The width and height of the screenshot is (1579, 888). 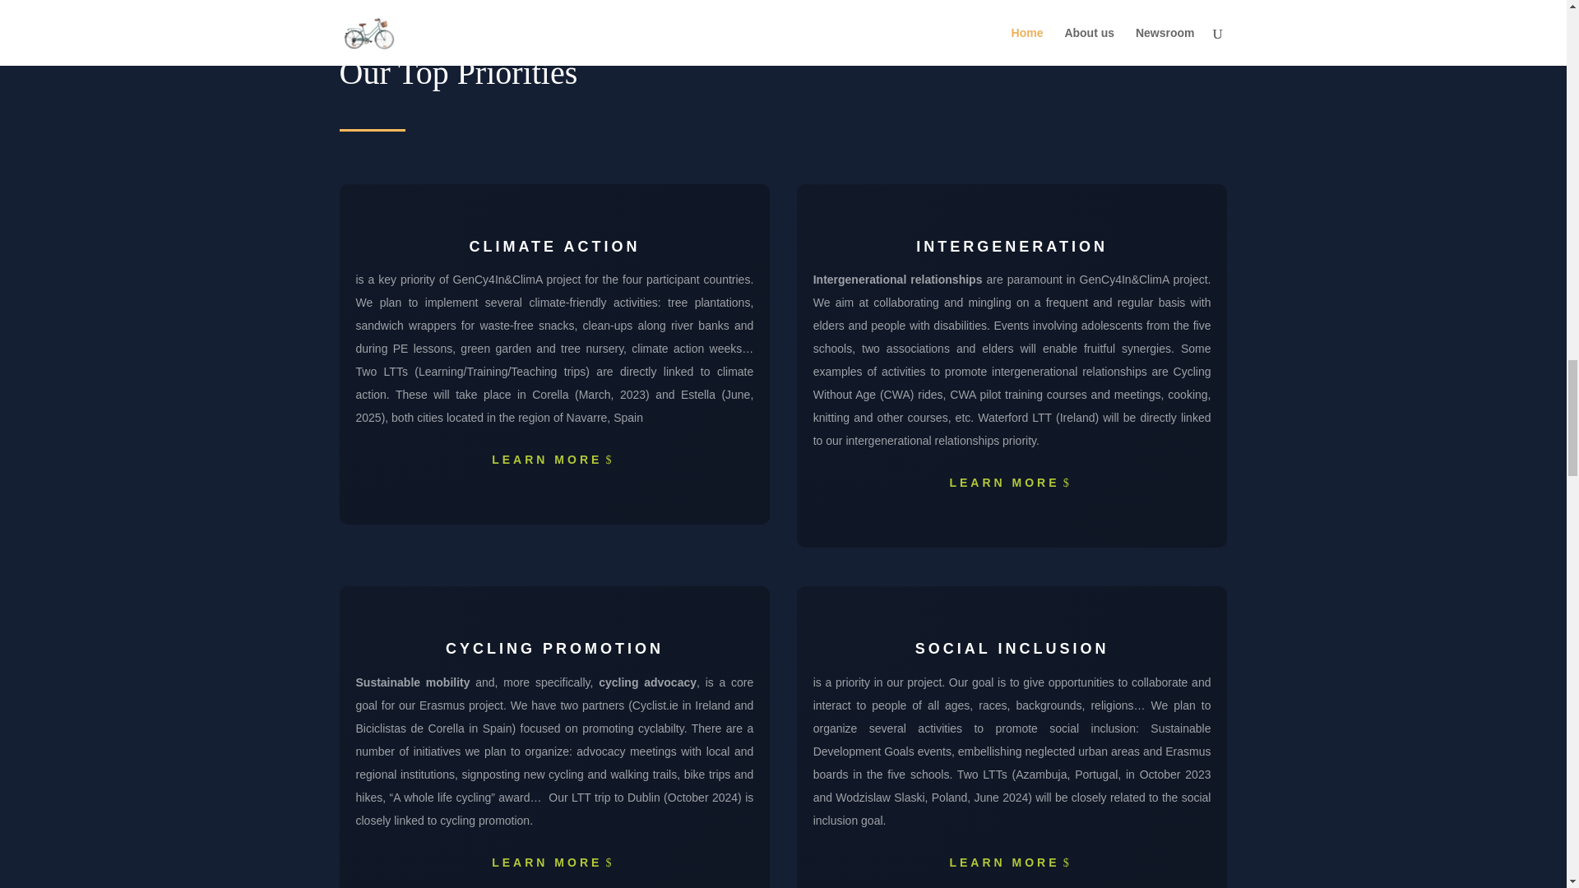 I want to click on LEARN MORE, so click(x=554, y=454).